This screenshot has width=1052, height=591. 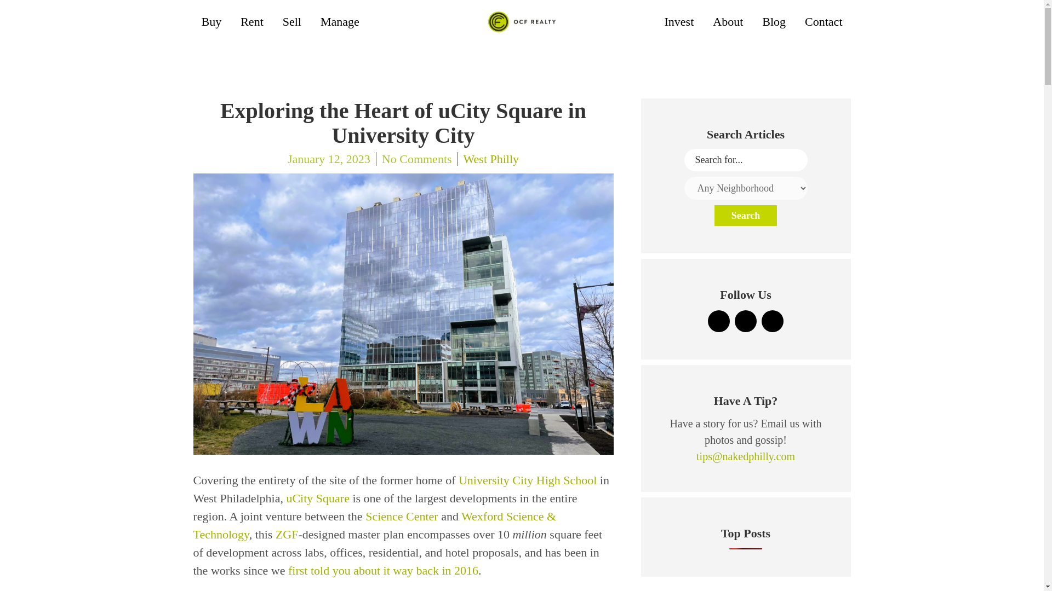 I want to click on No Comments, so click(x=417, y=159).